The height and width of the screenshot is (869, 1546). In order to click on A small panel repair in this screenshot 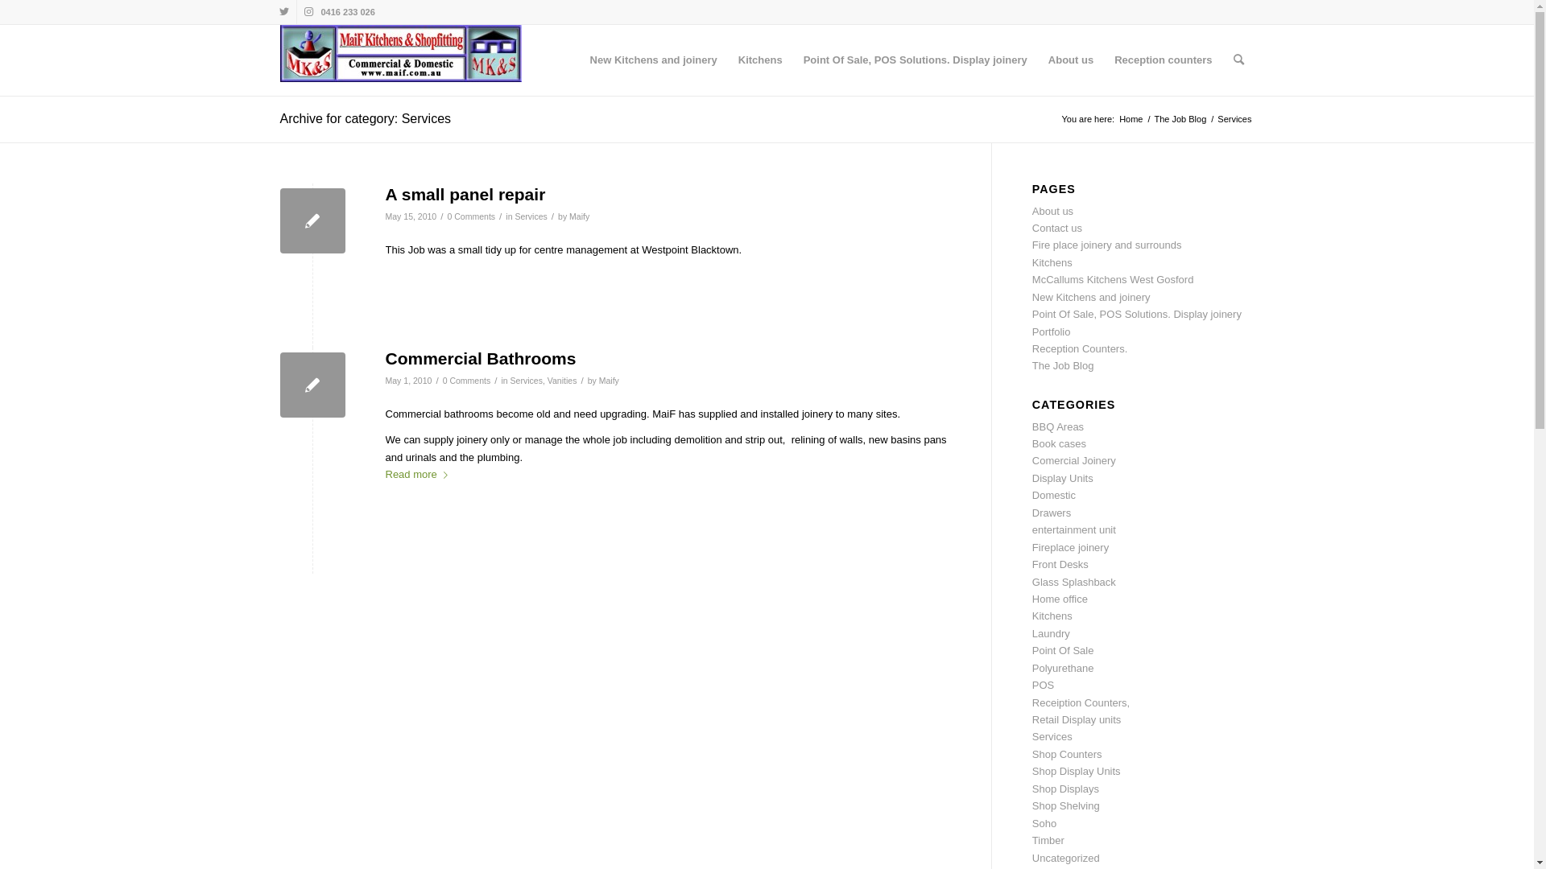, I will do `click(312, 220)`.